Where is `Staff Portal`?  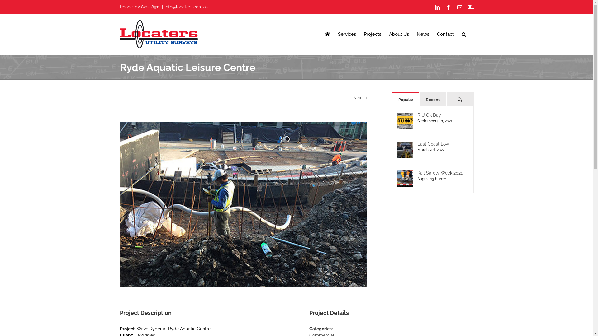 Staff Portal is located at coordinates (471, 7).